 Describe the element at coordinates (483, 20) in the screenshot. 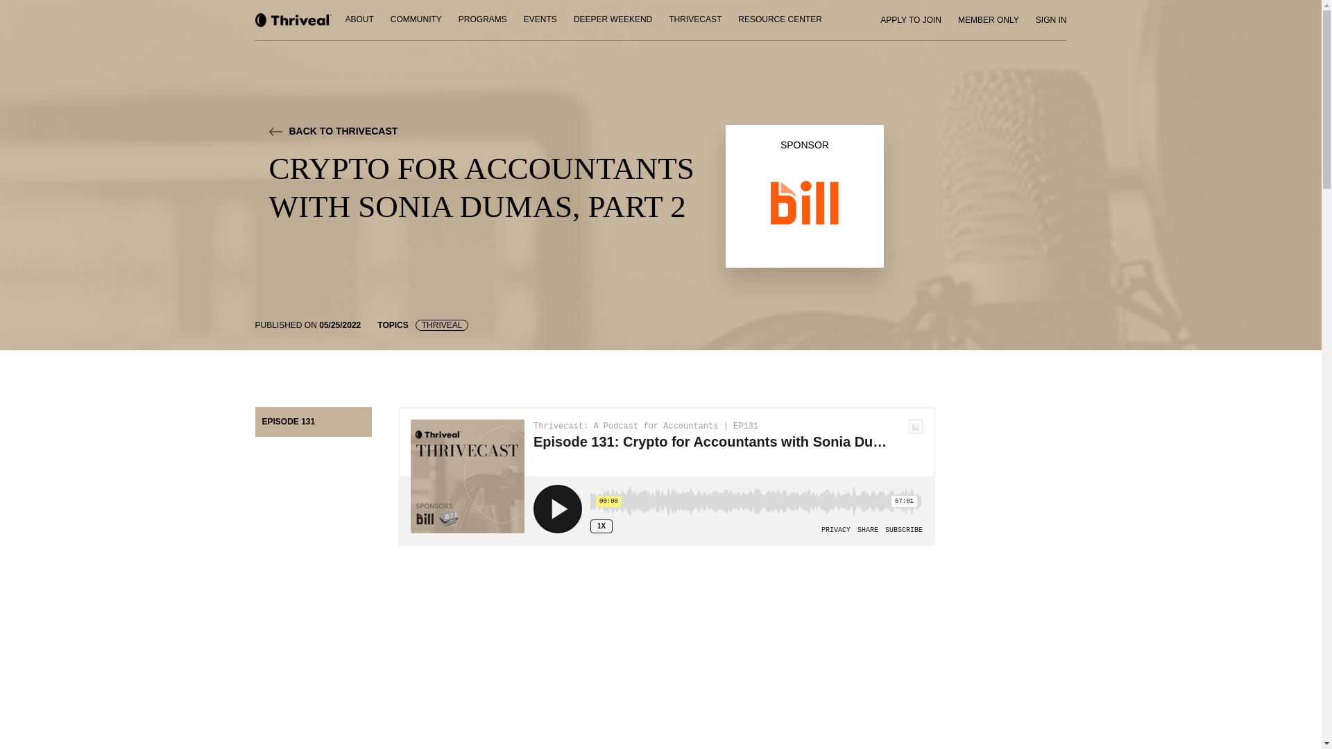

I see `PROGRAMS` at that location.